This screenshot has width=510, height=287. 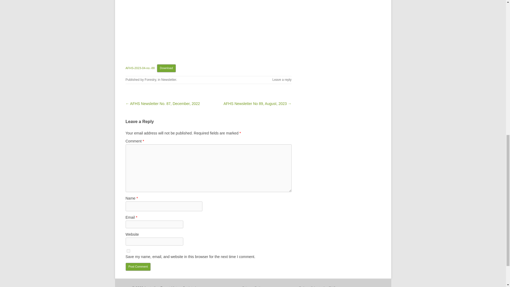 What do you see at coordinates (128, 251) in the screenshot?
I see `yes` at bounding box center [128, 251].